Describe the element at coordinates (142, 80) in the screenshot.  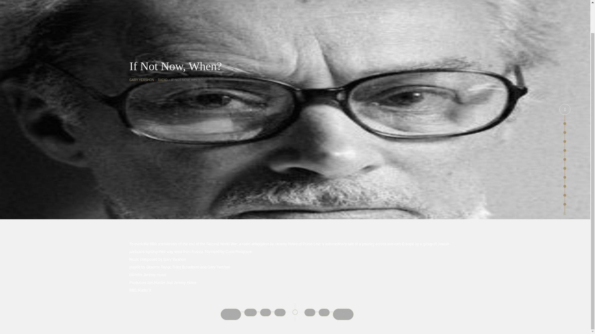
I see `GARY YERSHON` at that location.